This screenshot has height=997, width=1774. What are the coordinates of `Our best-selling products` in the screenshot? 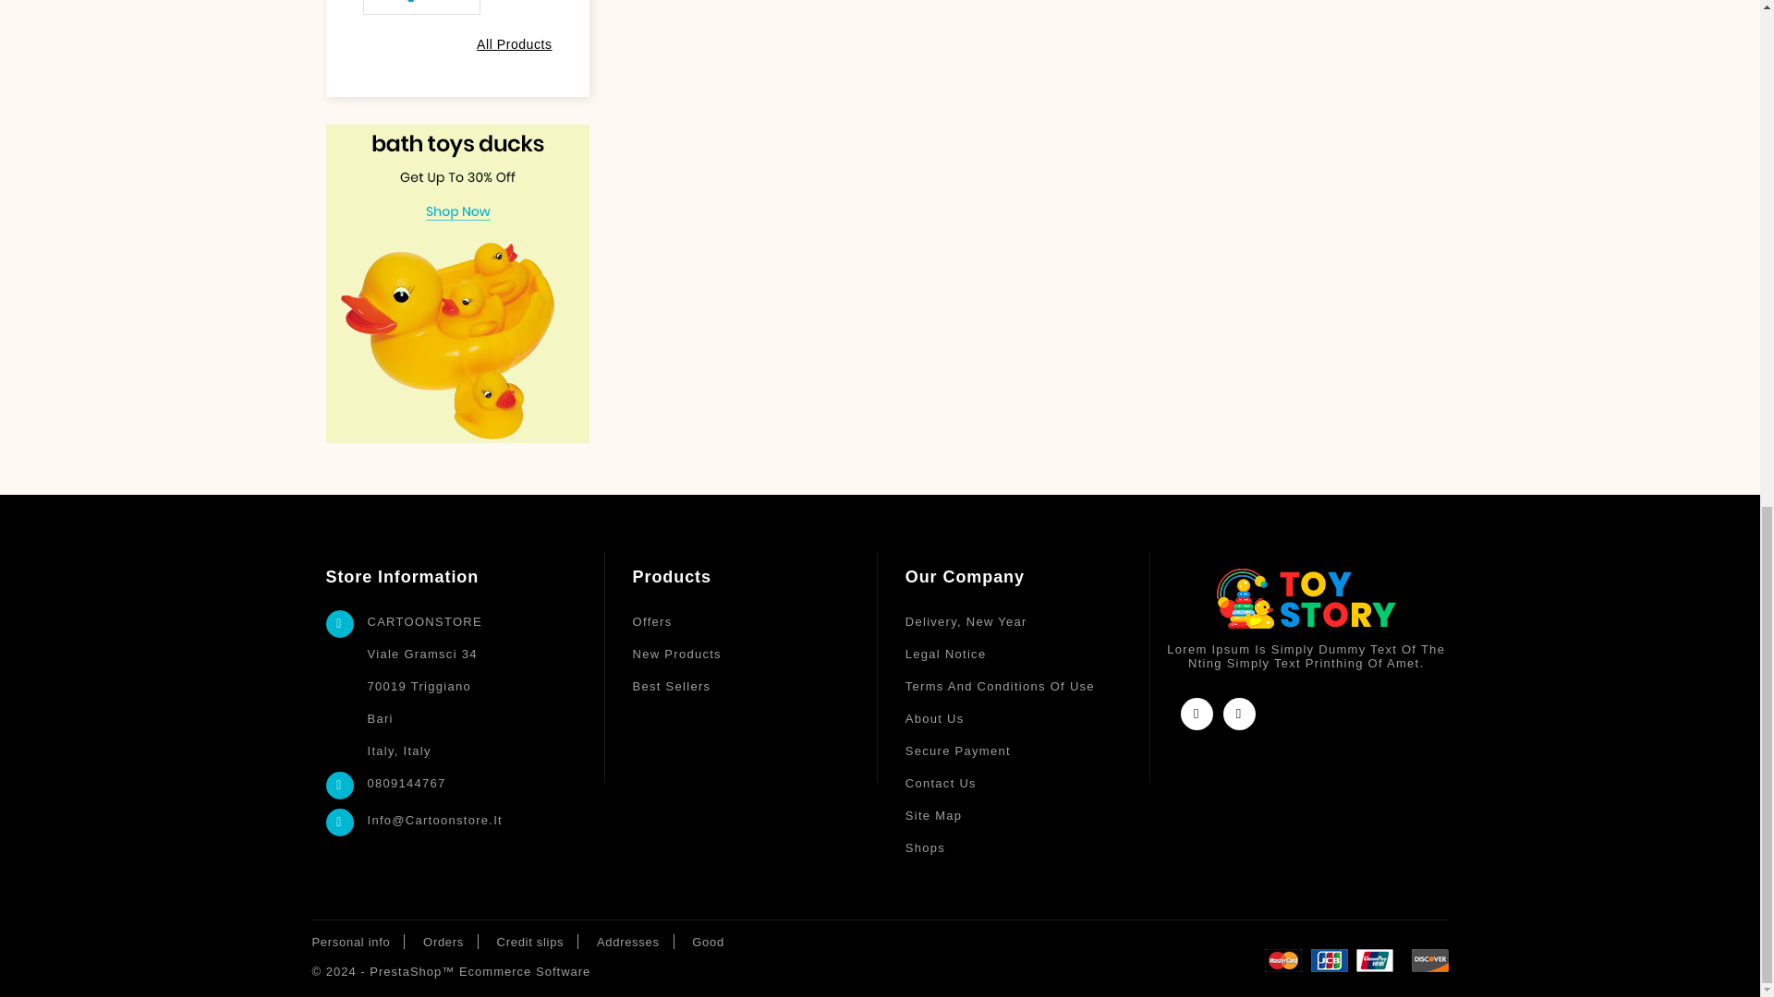 It's located at (756, 686).